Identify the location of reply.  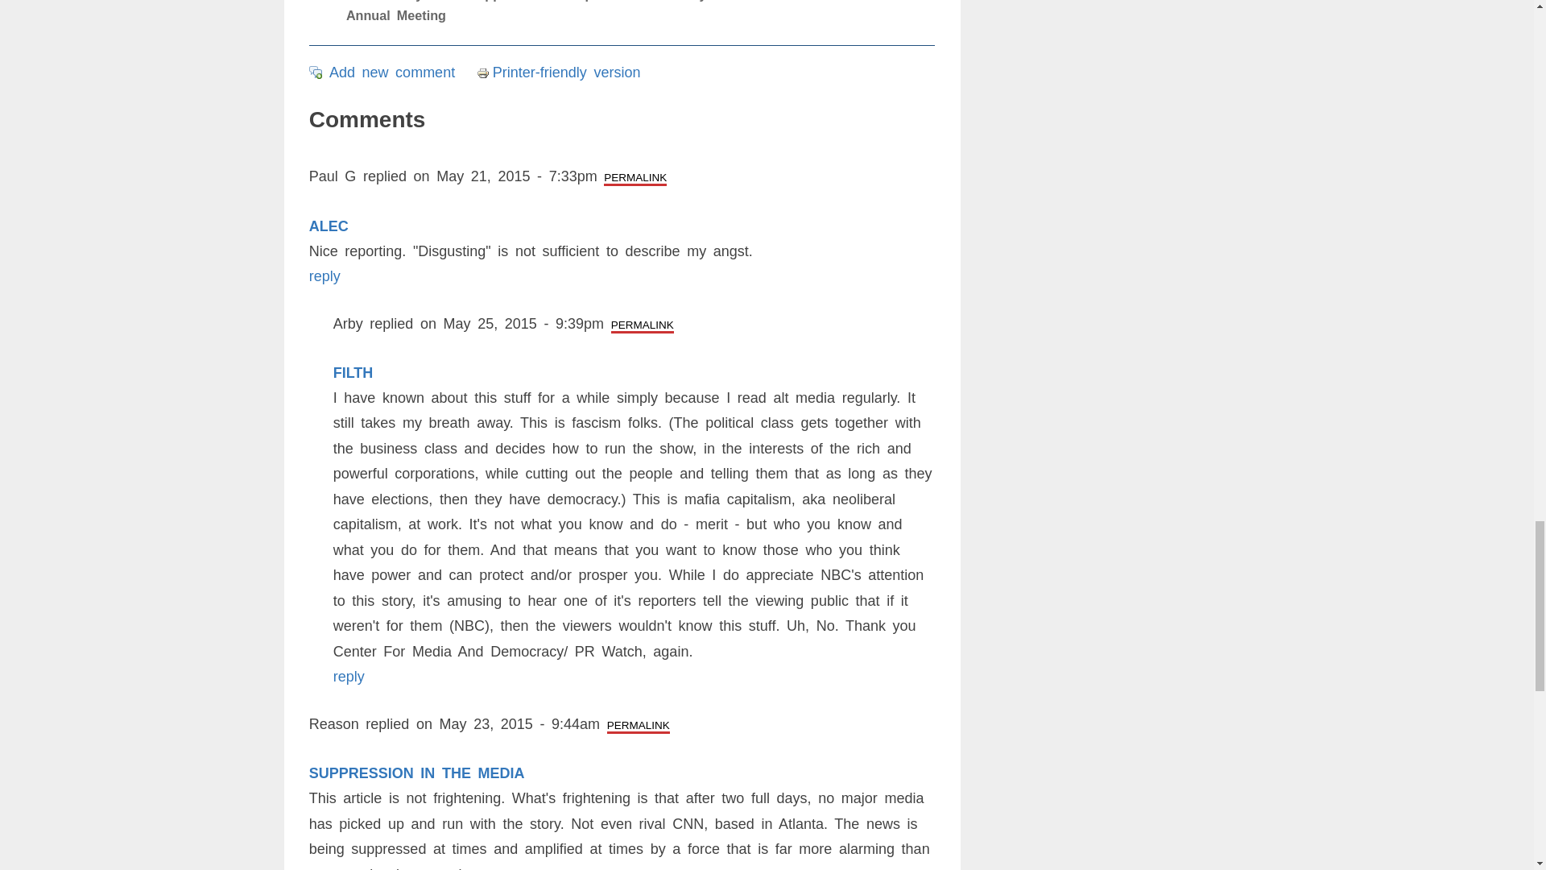
(324, 275).